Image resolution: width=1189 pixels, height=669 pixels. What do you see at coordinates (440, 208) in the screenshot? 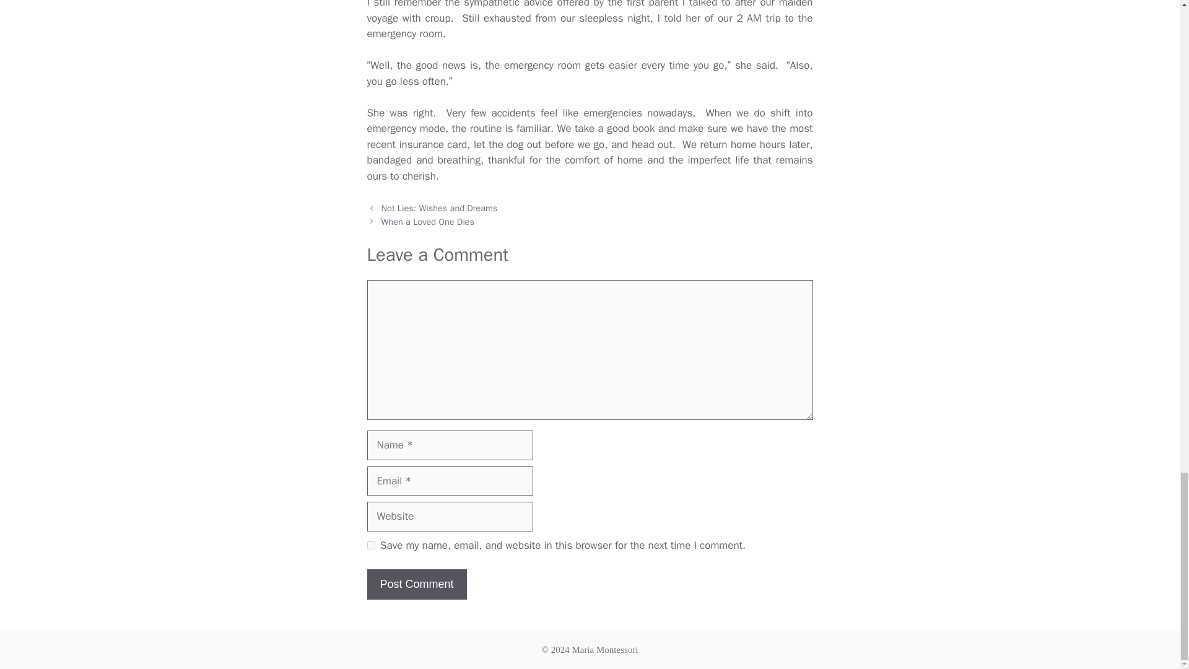
I see `Previous` at bounding box center [440, 208].